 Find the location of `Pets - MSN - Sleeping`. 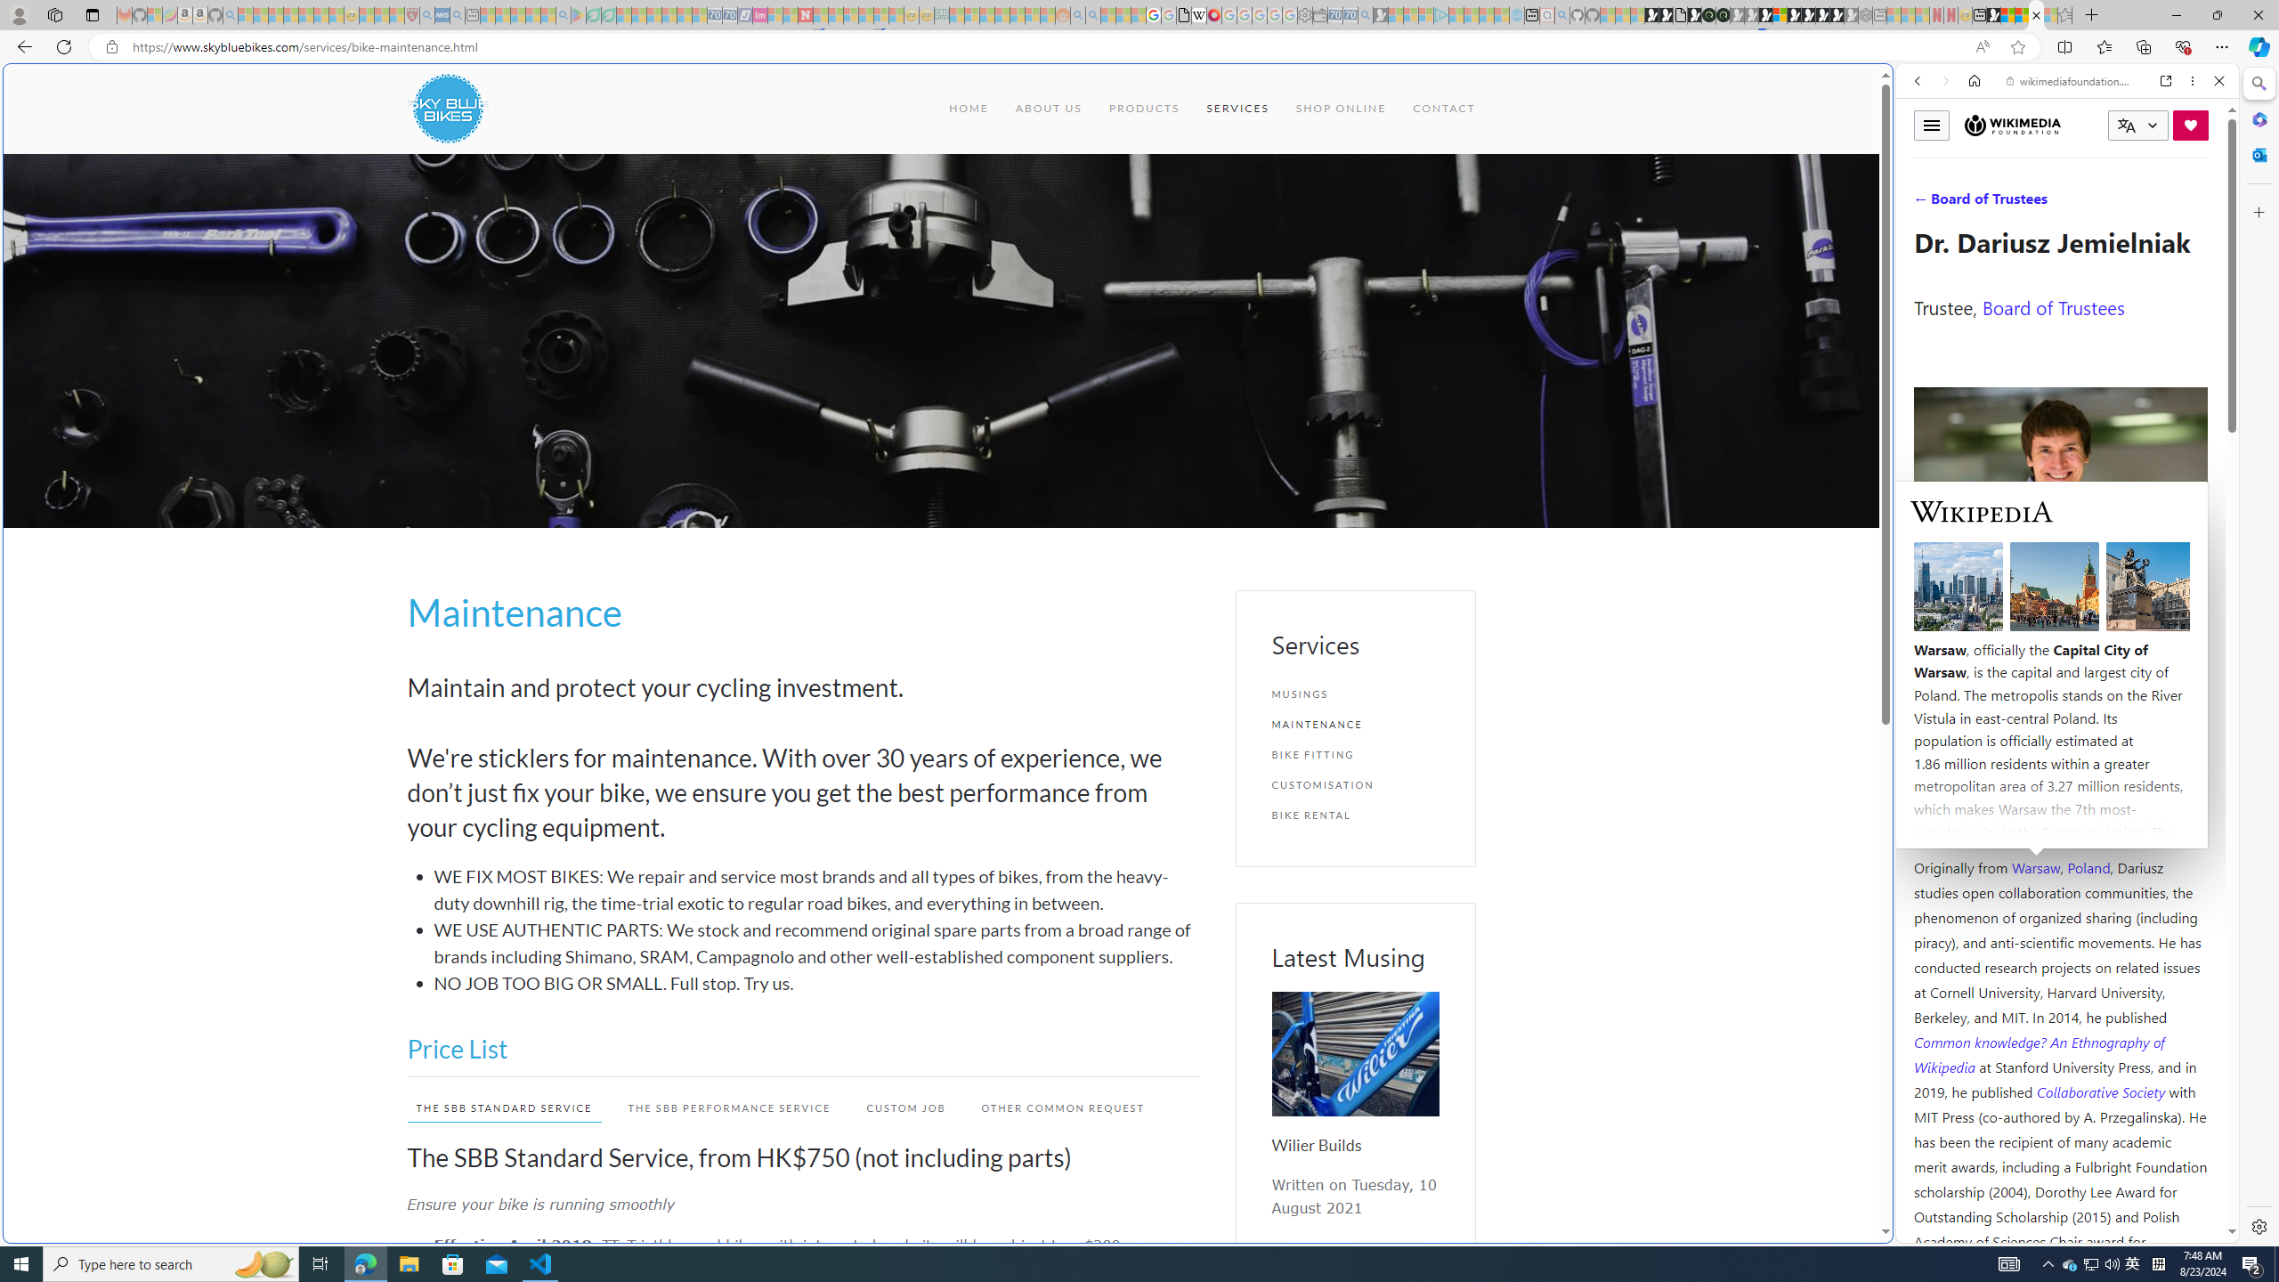

Pets - MSN - Sleeping is located at coordinates (532, 15).